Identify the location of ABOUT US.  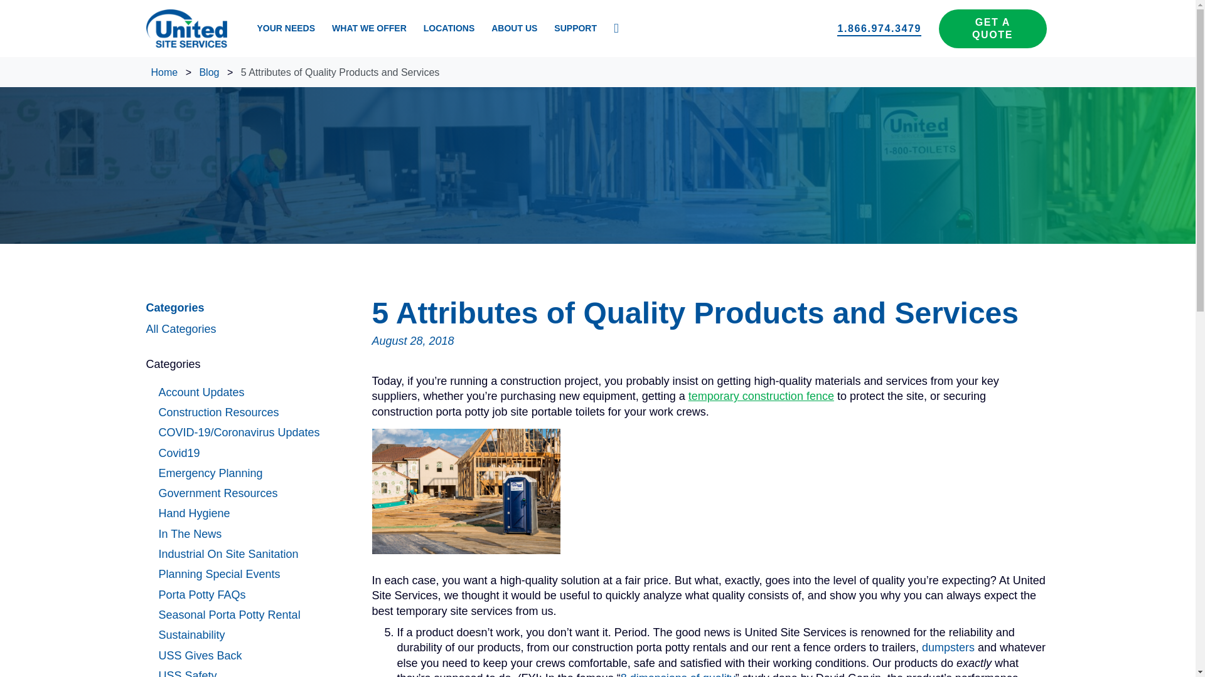
(514, 28).